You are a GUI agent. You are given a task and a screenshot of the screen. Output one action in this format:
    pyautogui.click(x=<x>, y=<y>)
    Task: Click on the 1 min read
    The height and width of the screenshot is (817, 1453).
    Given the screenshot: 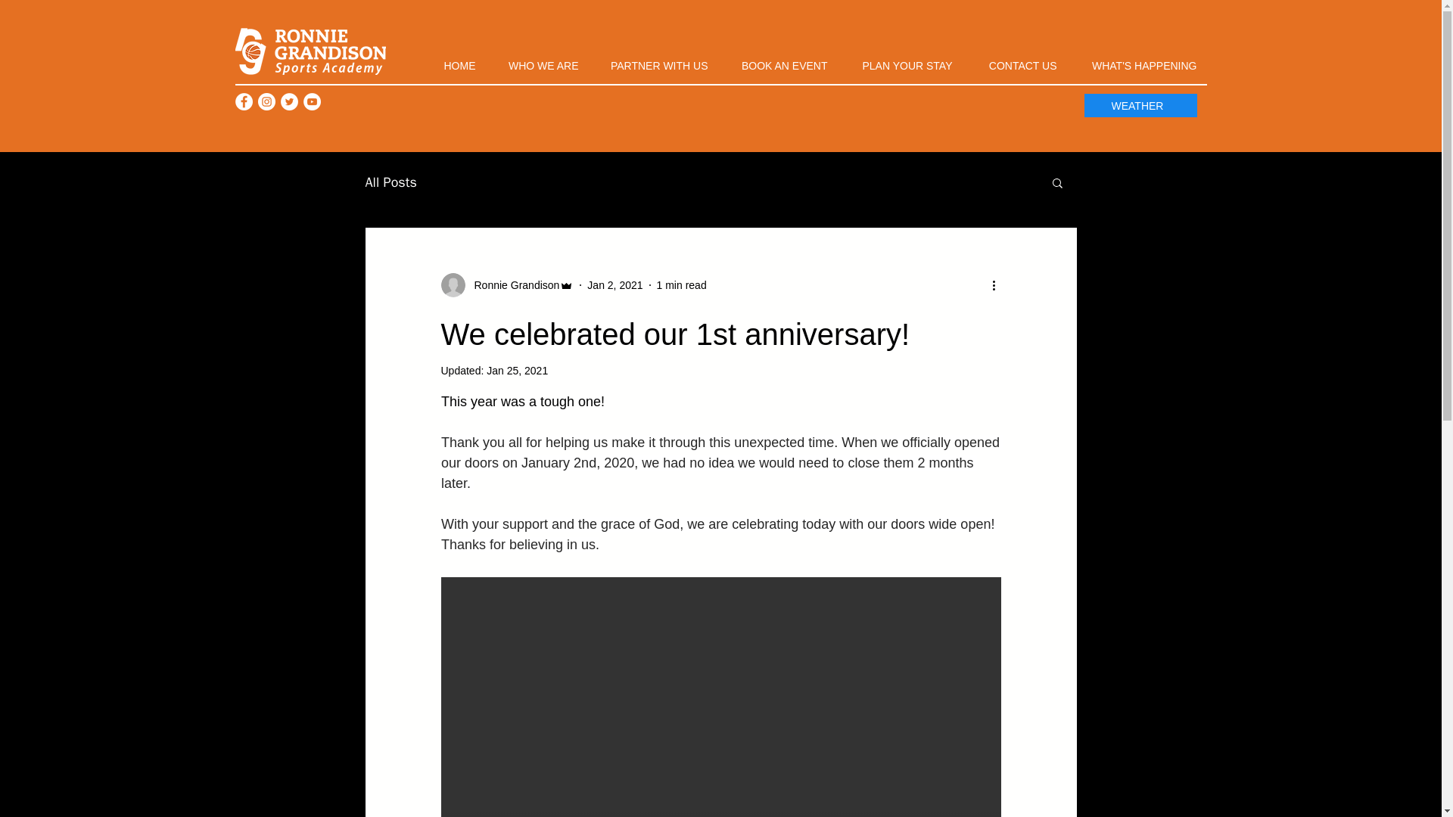 What is the action you would take?
    pyautogui.click(x=681, y=284)
    